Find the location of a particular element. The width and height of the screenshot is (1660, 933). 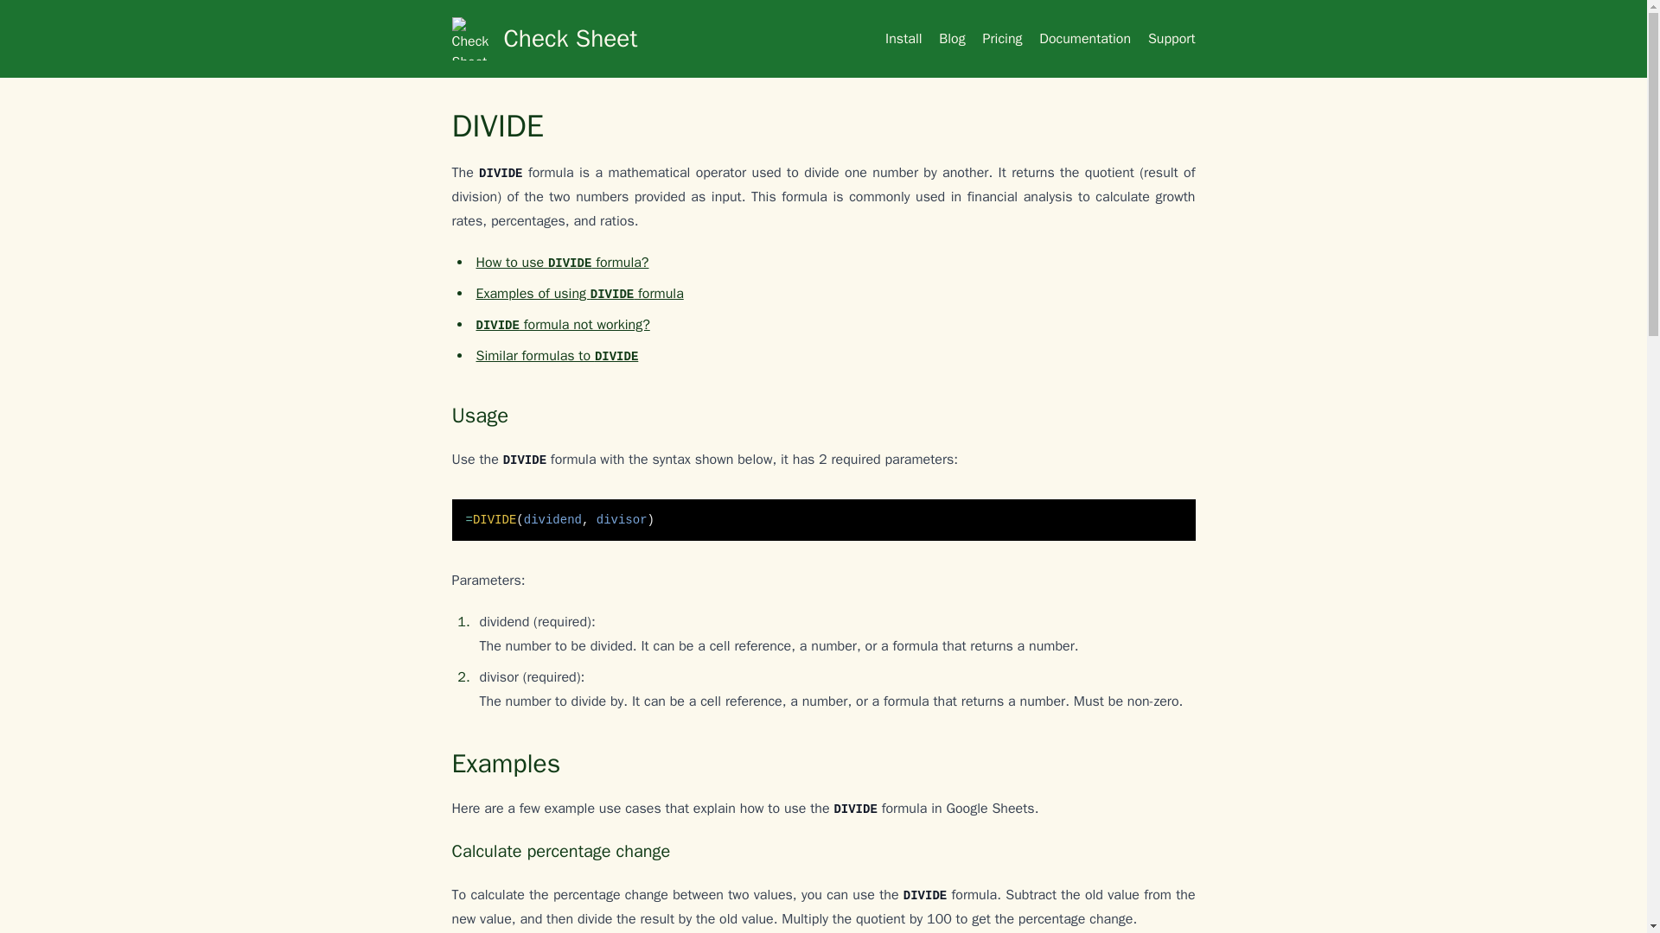

Install is located at coordinates (903, 38).